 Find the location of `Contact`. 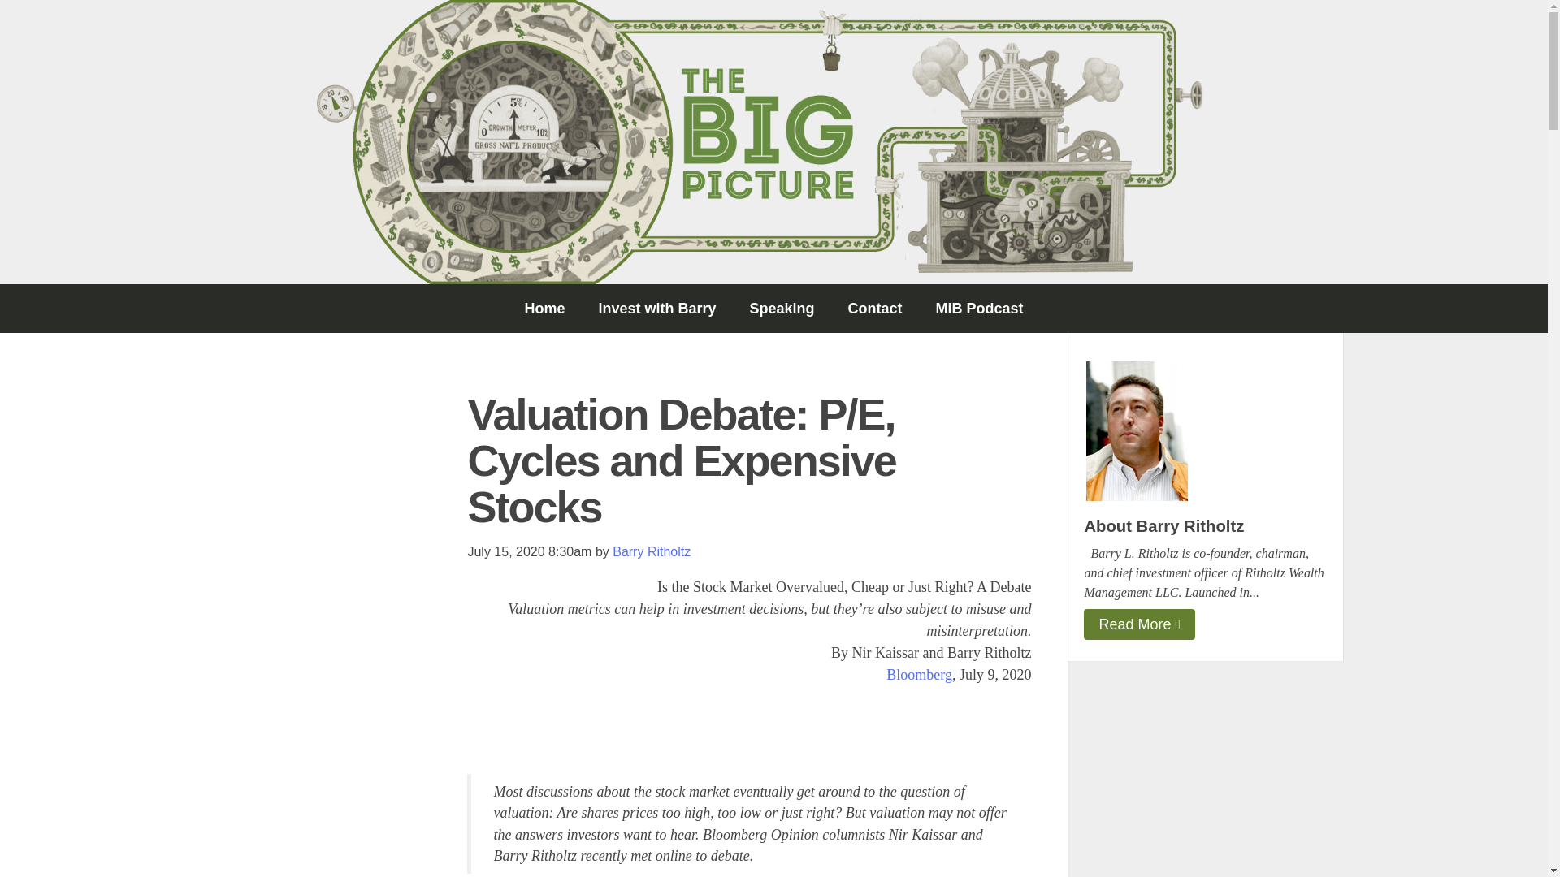

Contact is located at coordinates (874, 309).